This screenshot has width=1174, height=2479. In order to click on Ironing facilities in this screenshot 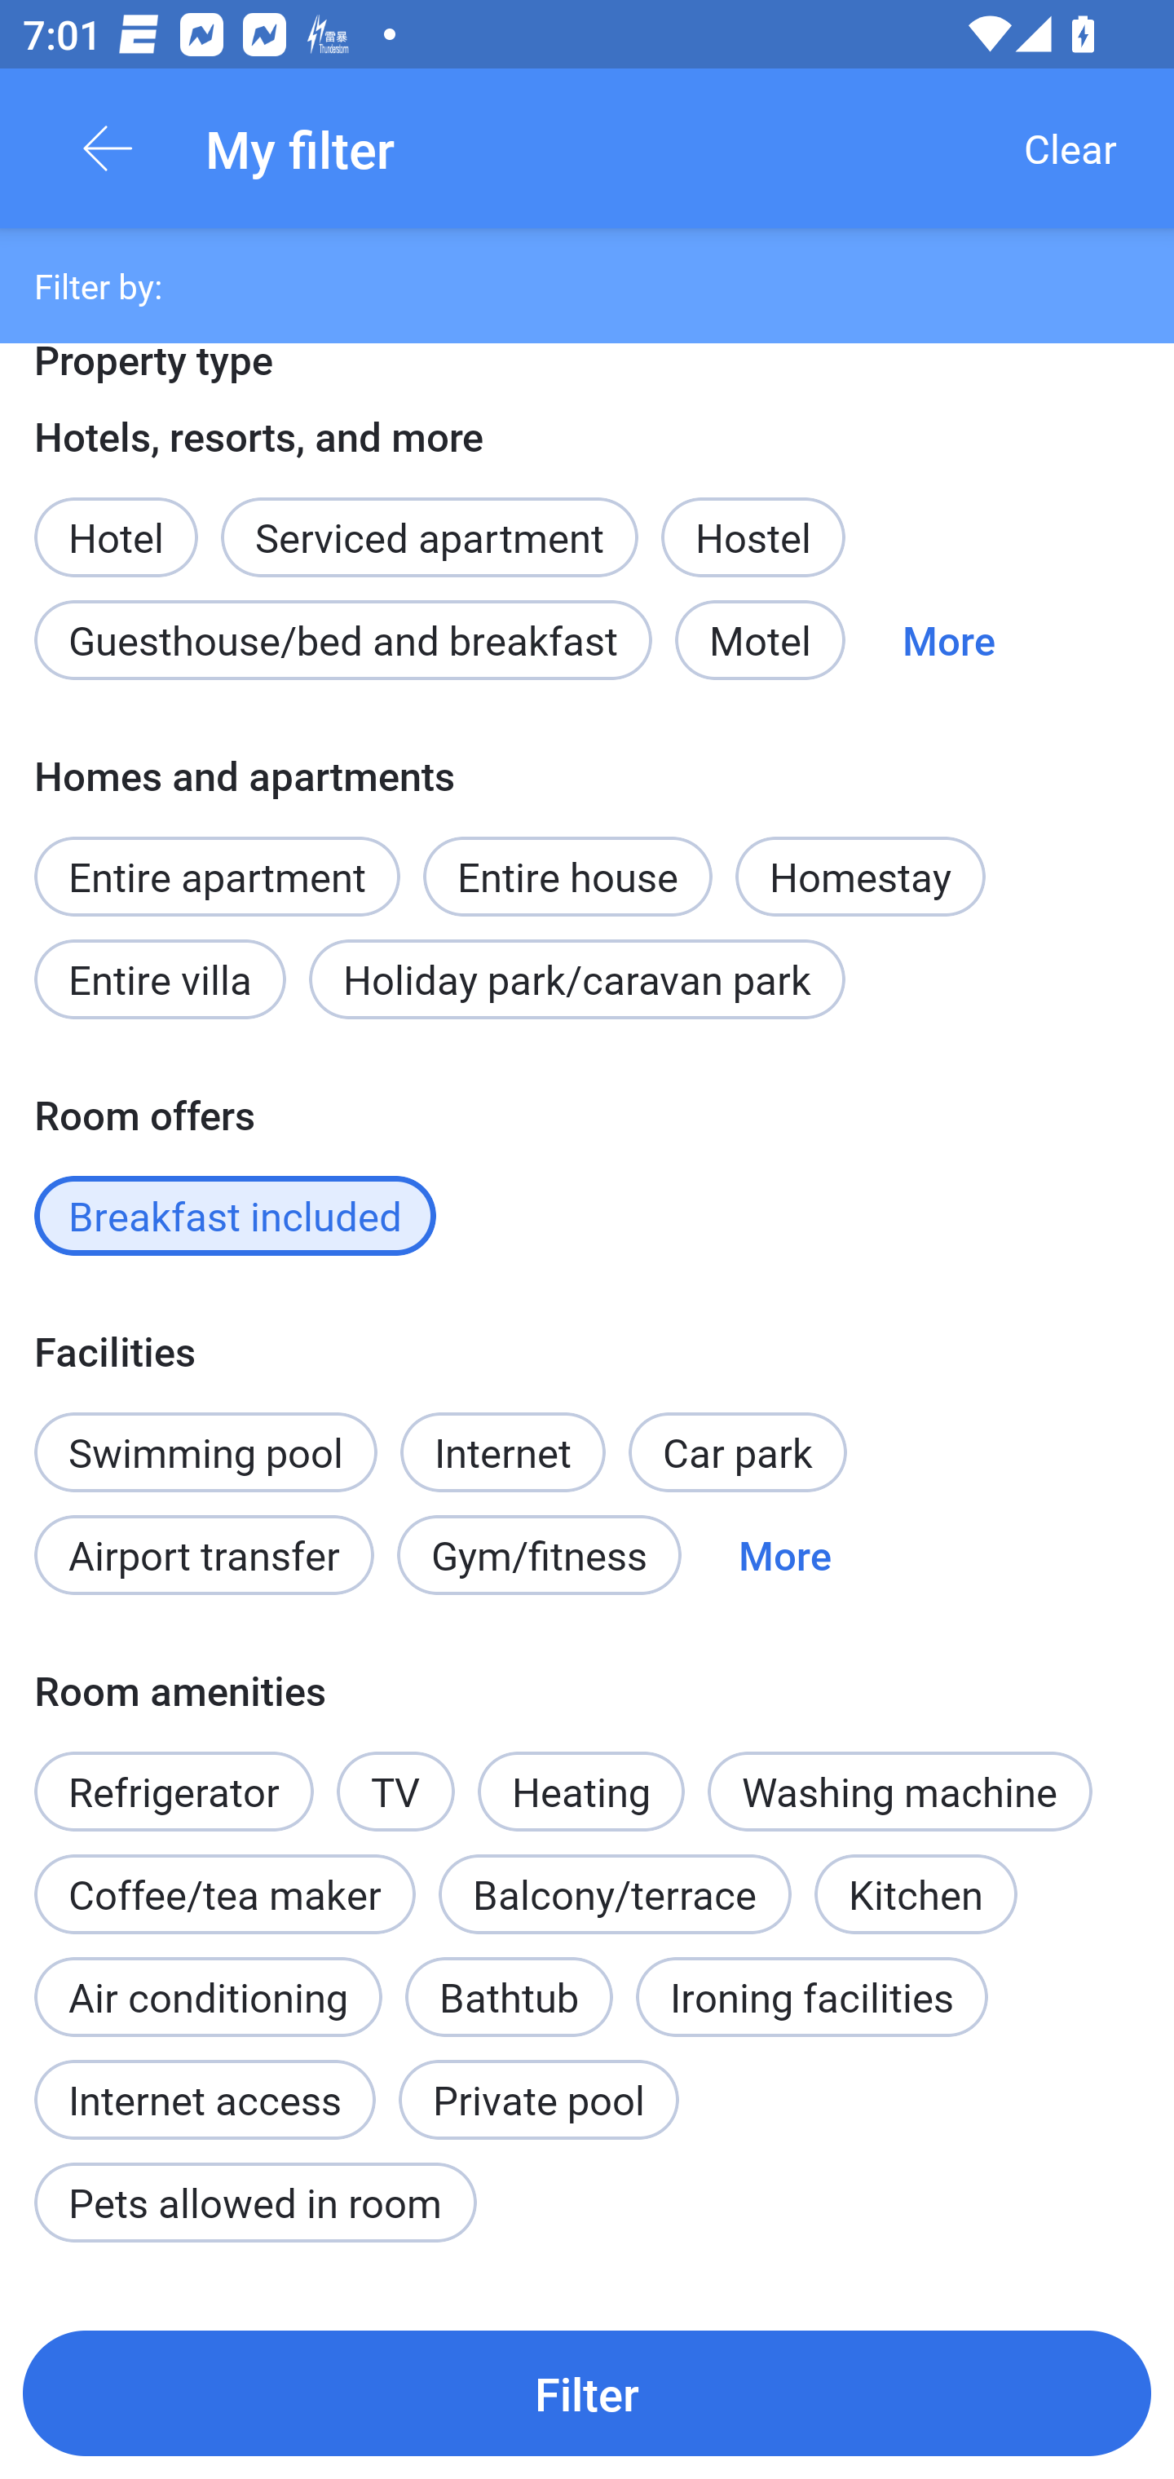, I will do `click(812, 1996)`.